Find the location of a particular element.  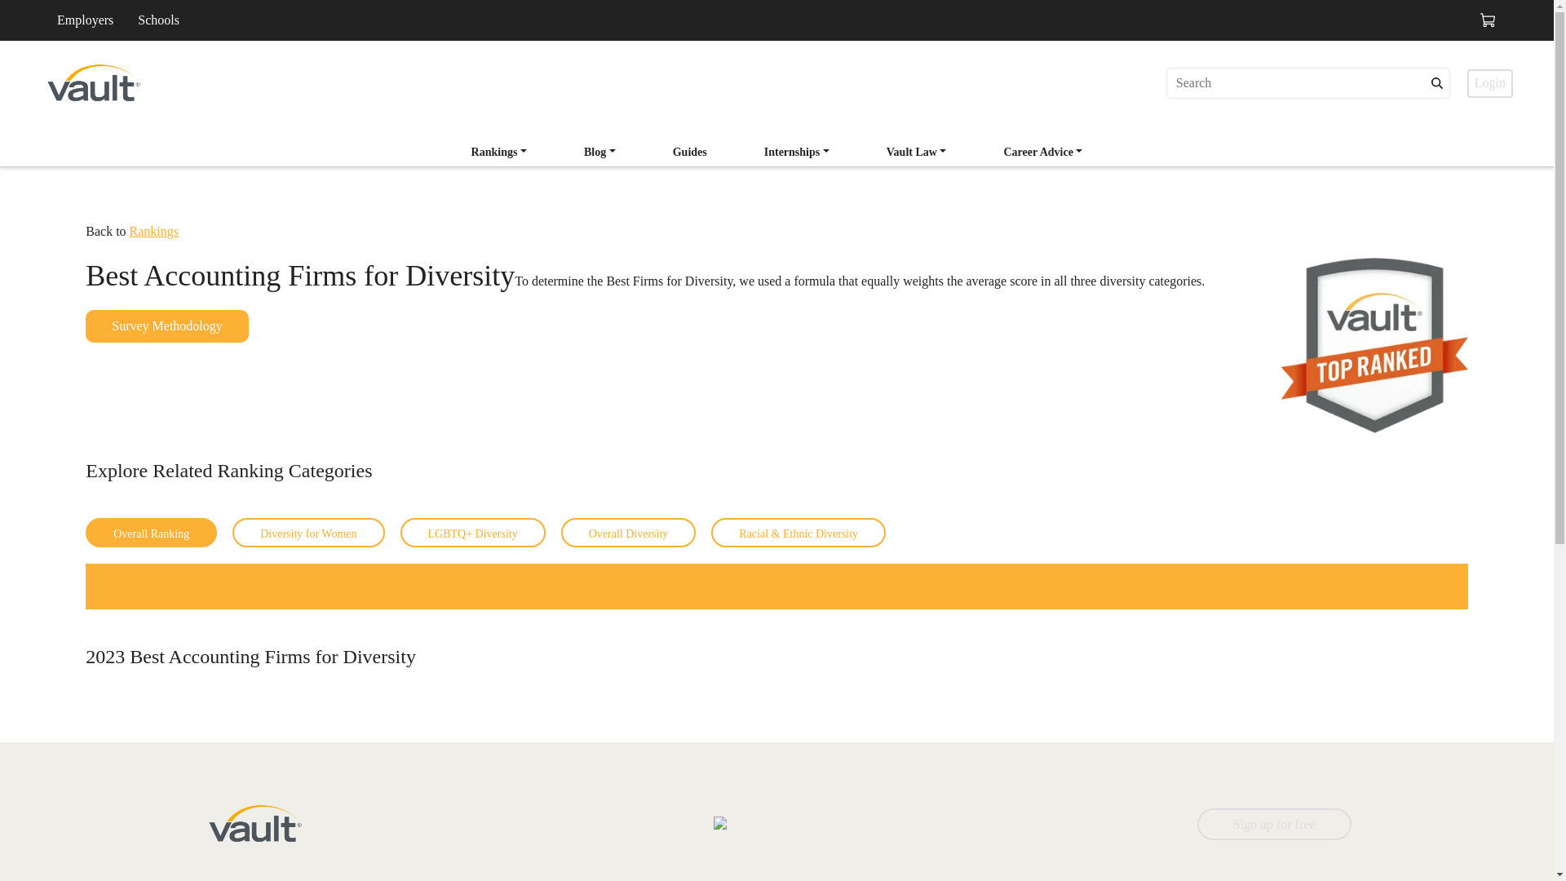

Blog is located at coordinates (690, 152).